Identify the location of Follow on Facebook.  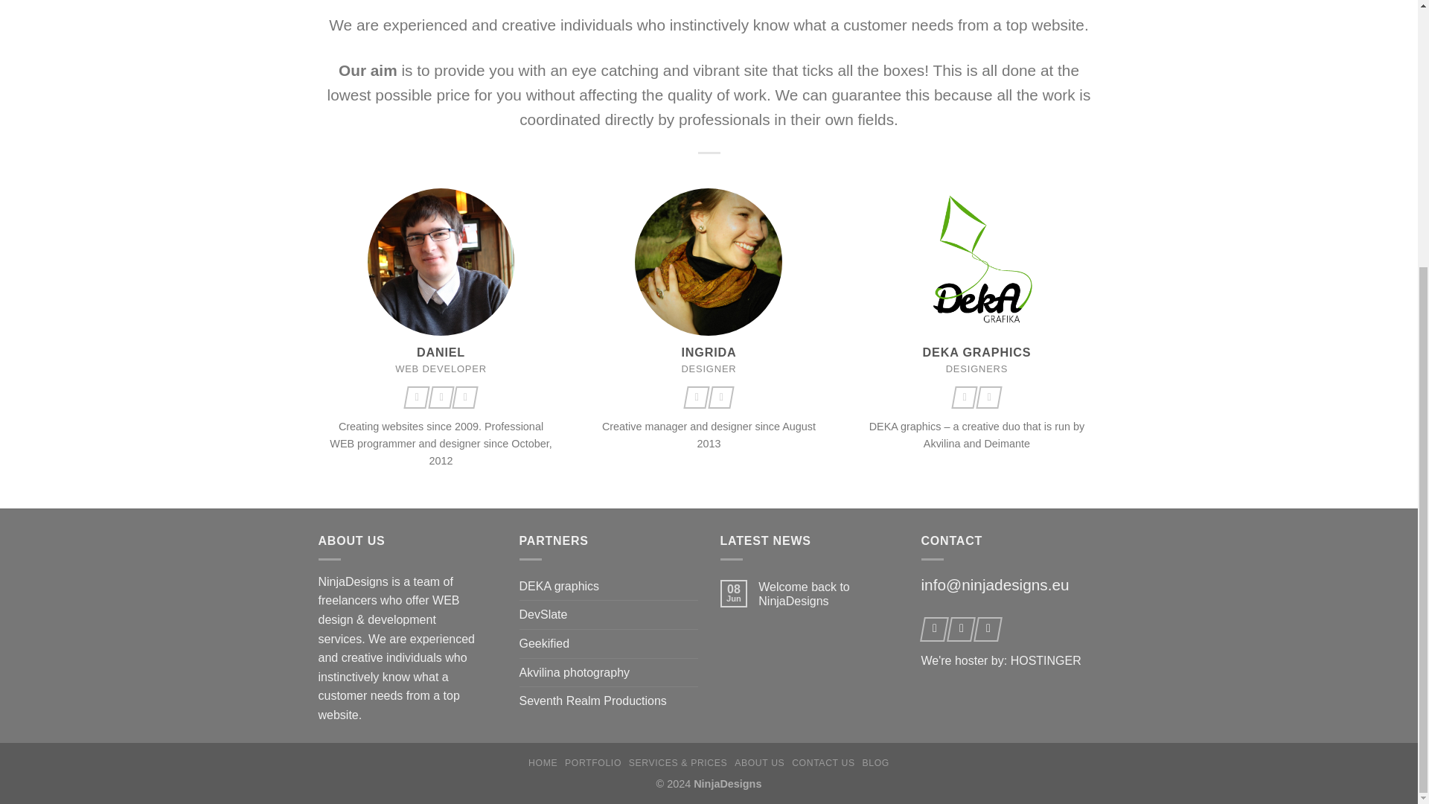
(963, 398).